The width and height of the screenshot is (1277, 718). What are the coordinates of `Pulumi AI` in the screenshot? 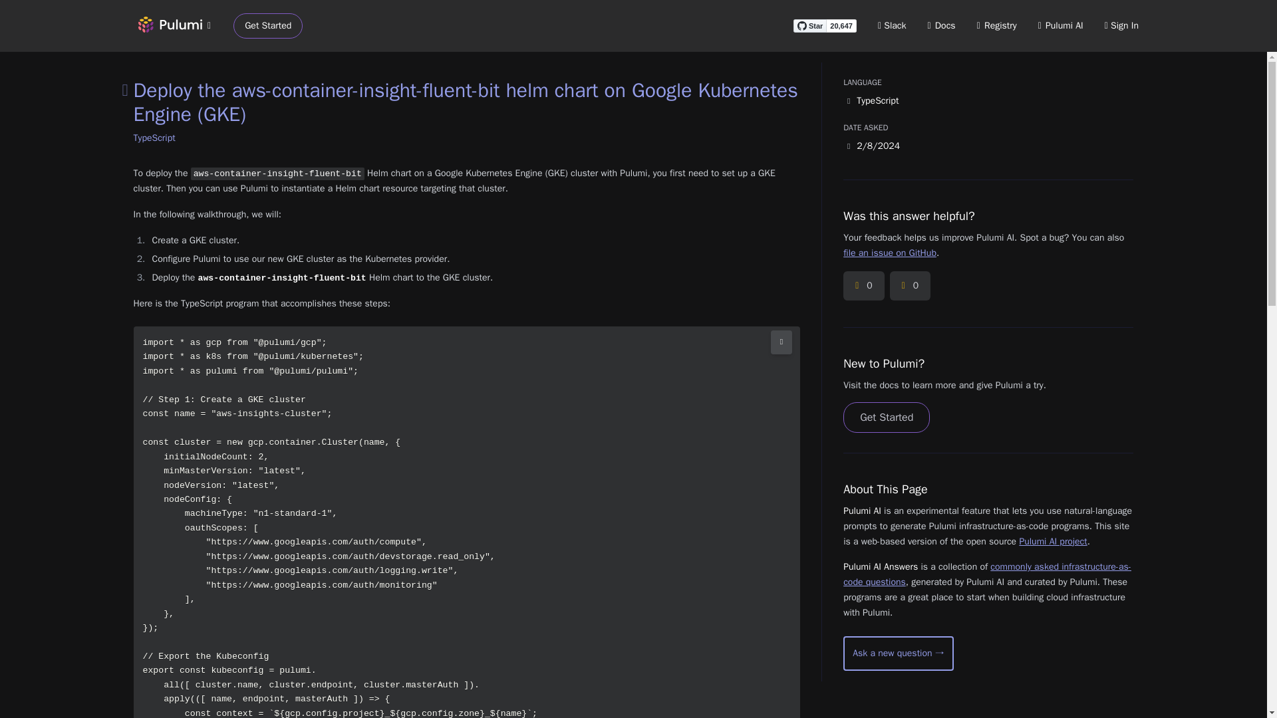 It's located at (1060, 25).